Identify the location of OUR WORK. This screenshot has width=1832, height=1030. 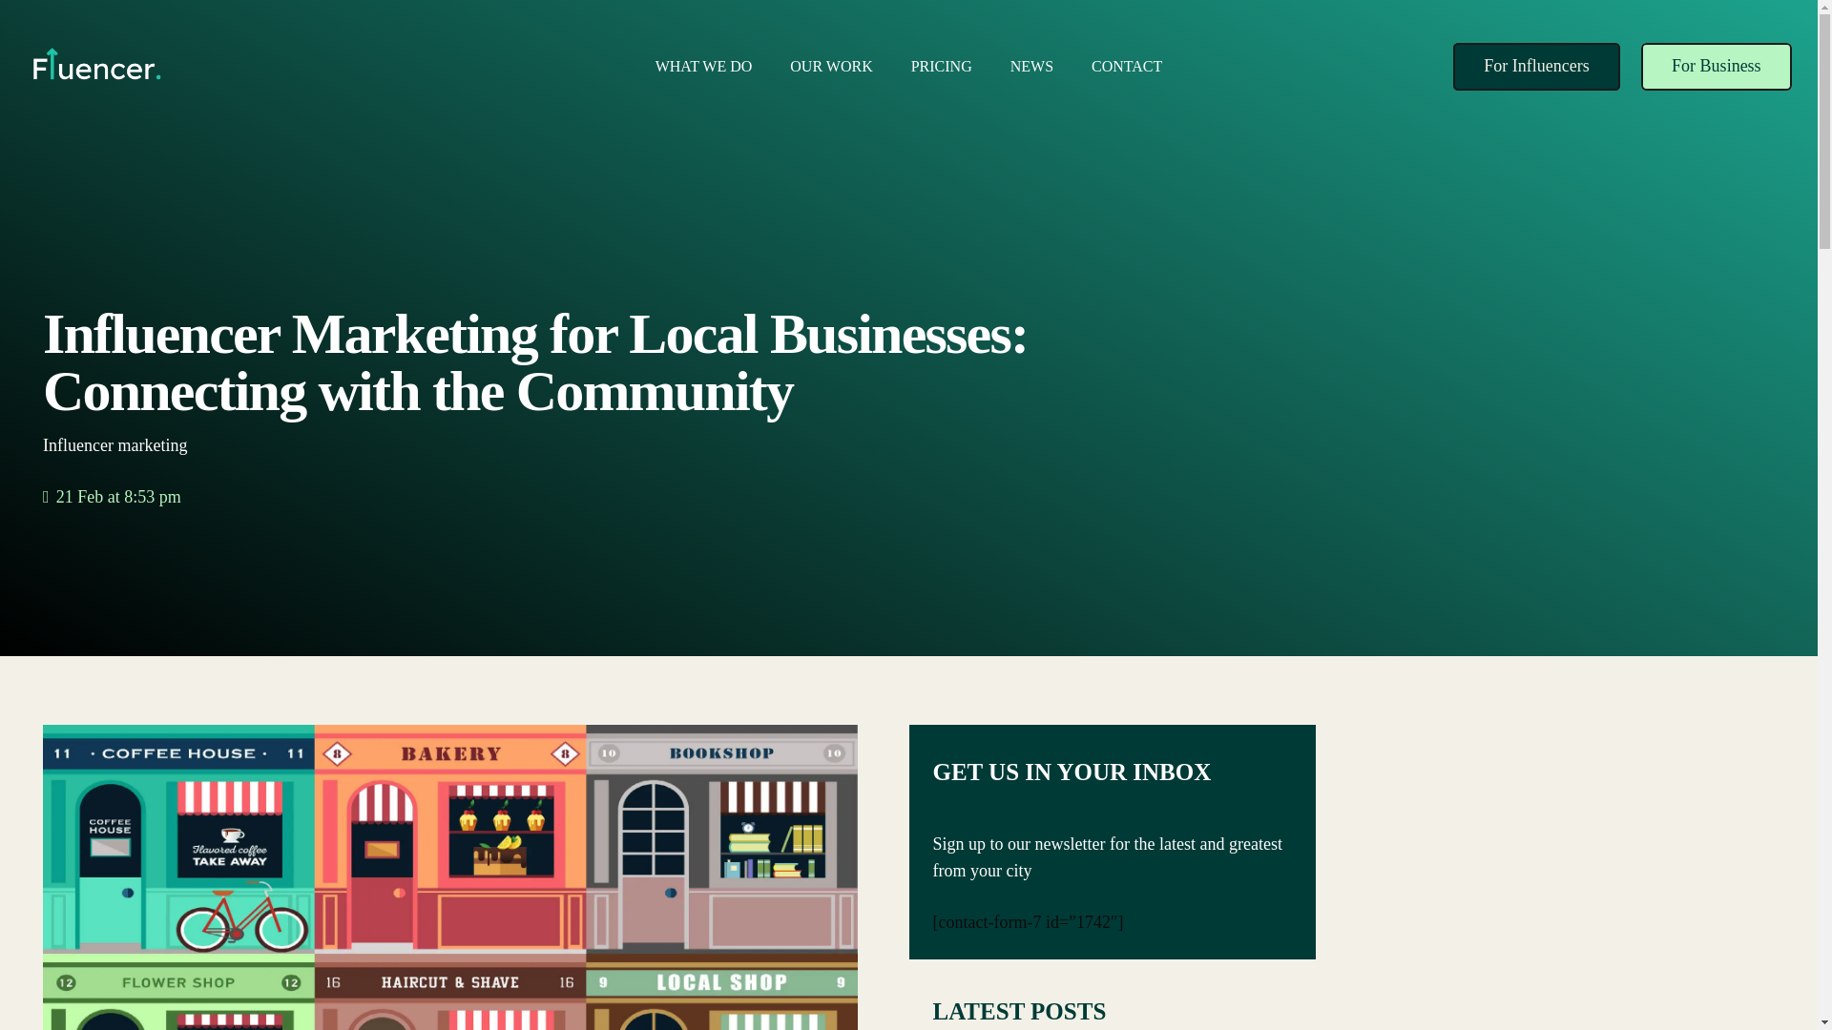
(830, 67).